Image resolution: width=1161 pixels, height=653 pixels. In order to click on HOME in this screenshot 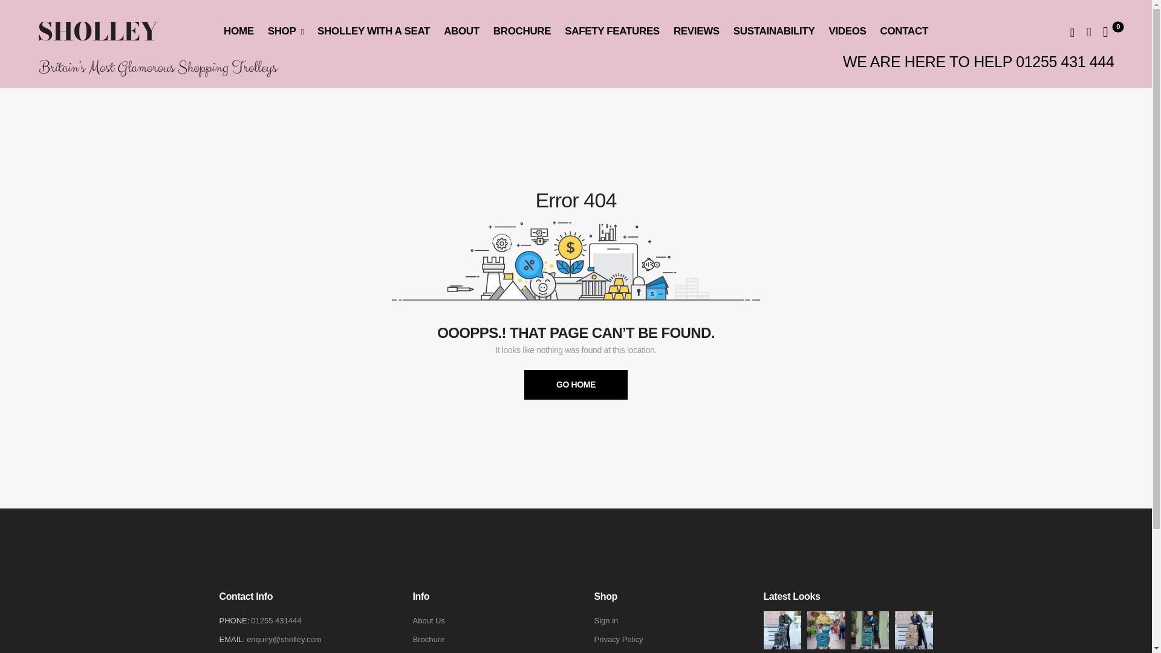, I will do `click(239, 31)`.